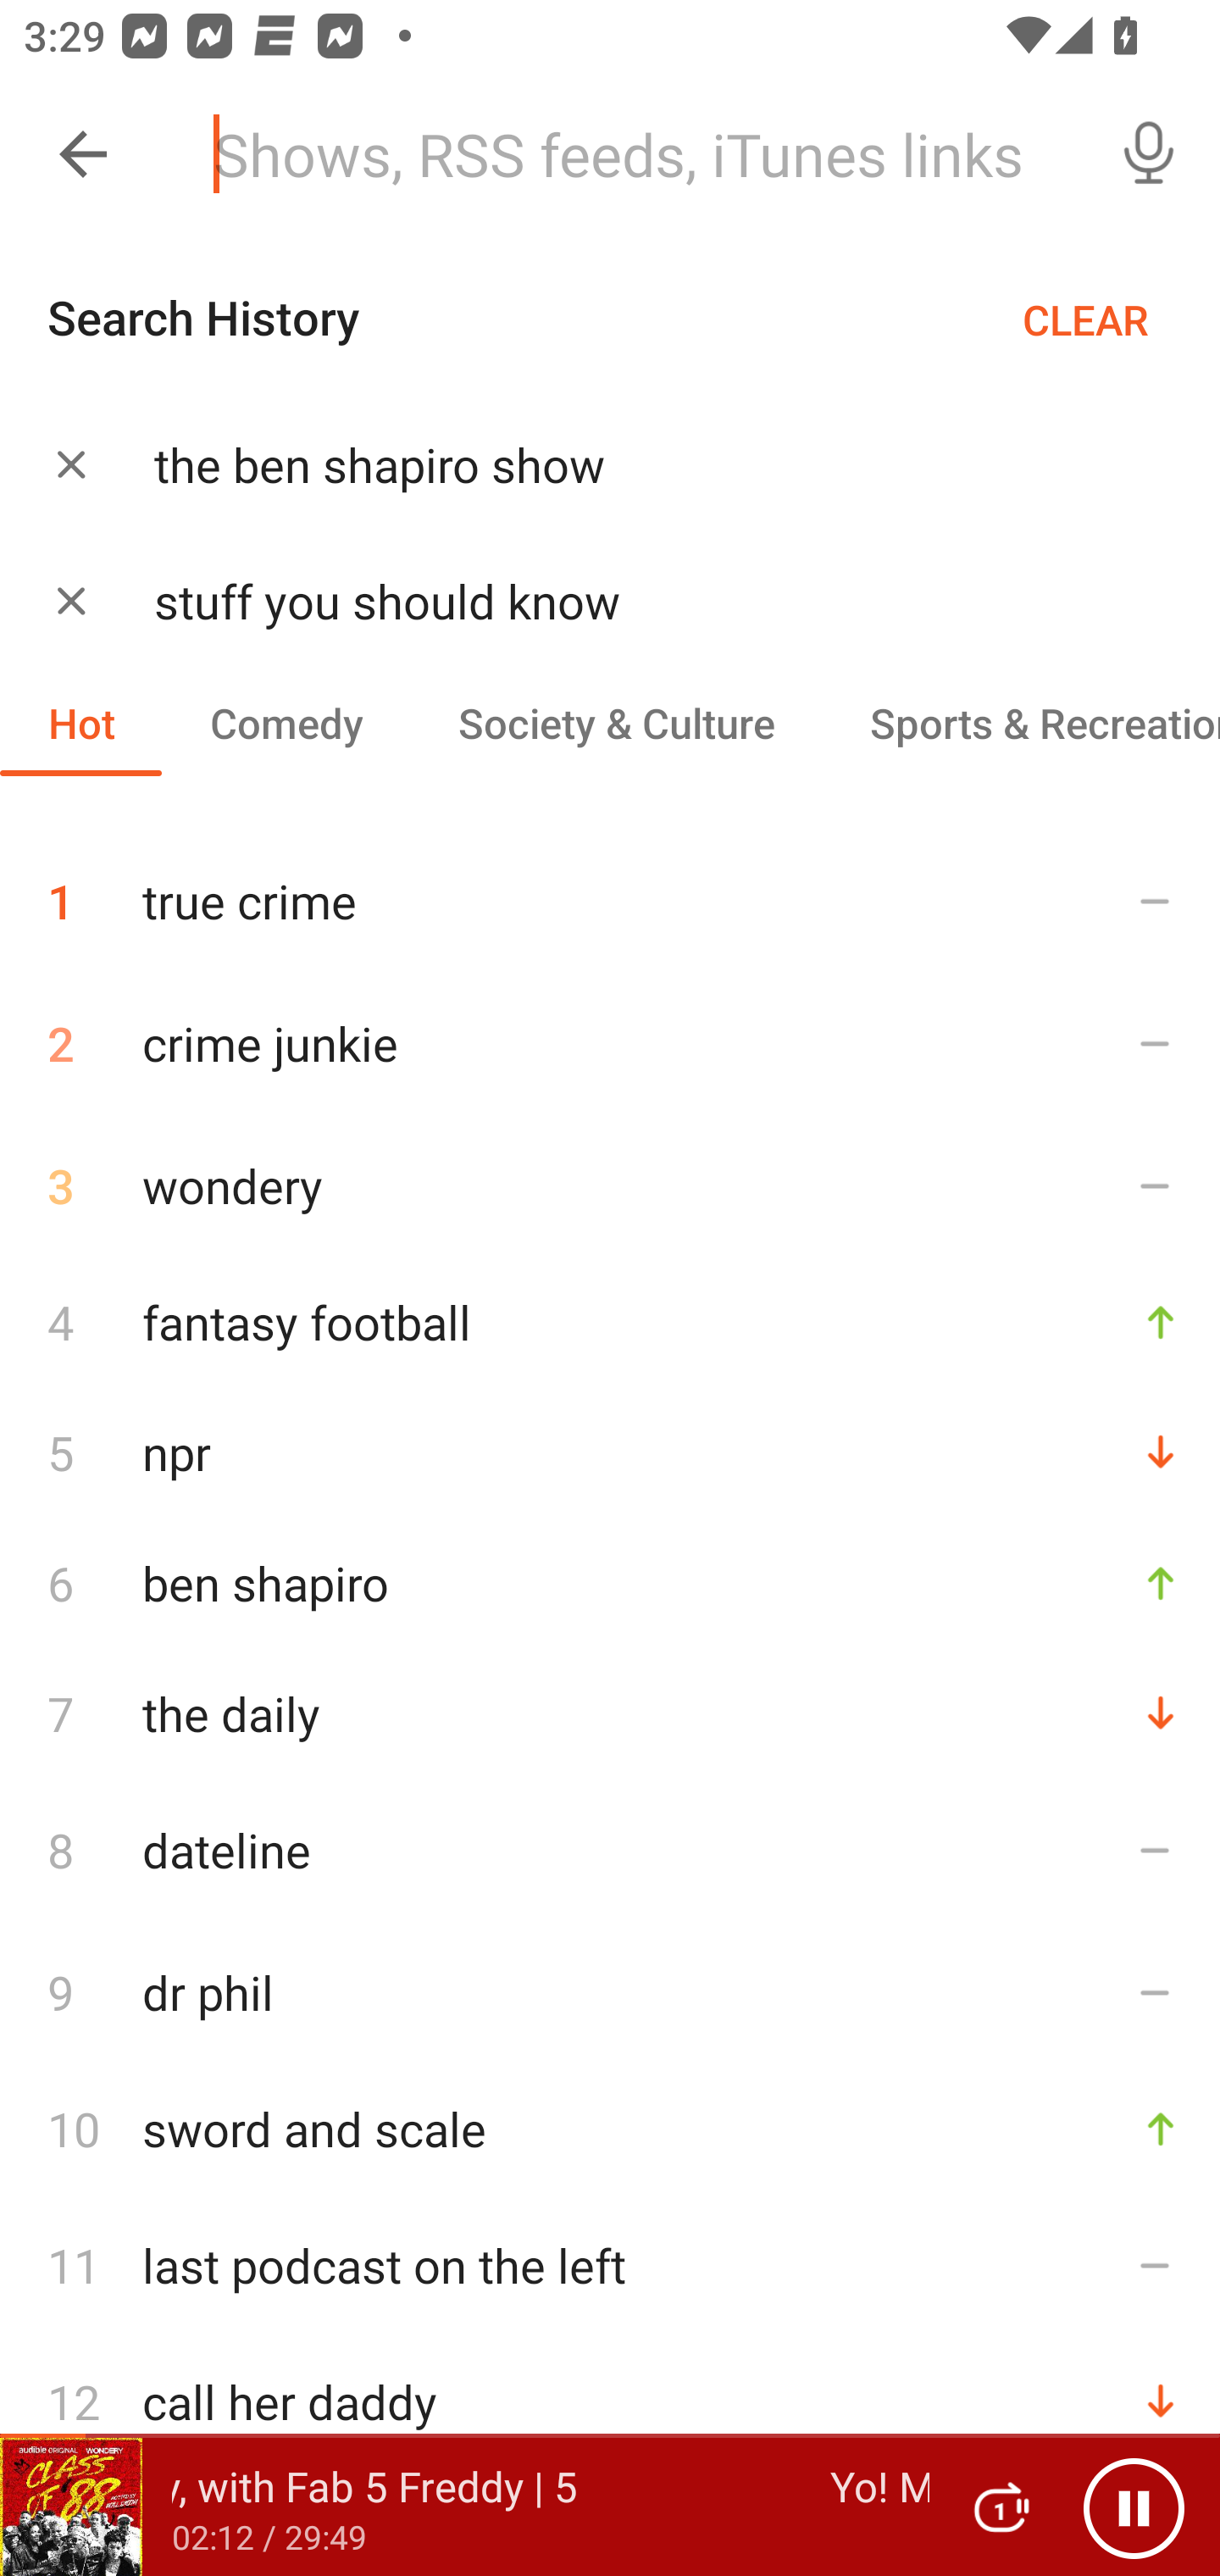 The width and height of the screenshot is (1220, 2576). Describe the element at coordinates (71, 463) in the screenshot. I see ` Clear` at that location.